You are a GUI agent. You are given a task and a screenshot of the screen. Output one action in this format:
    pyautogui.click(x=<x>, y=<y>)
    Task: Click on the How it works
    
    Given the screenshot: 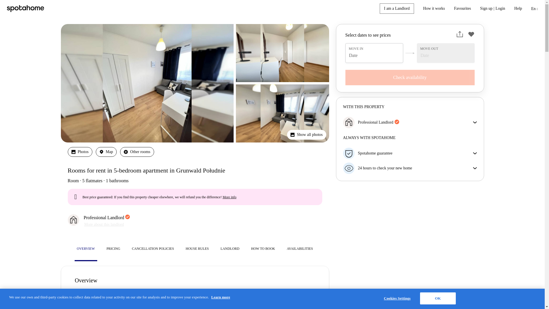 What is the action you would take?
    pyautogui.click(x=434, y=9)
    